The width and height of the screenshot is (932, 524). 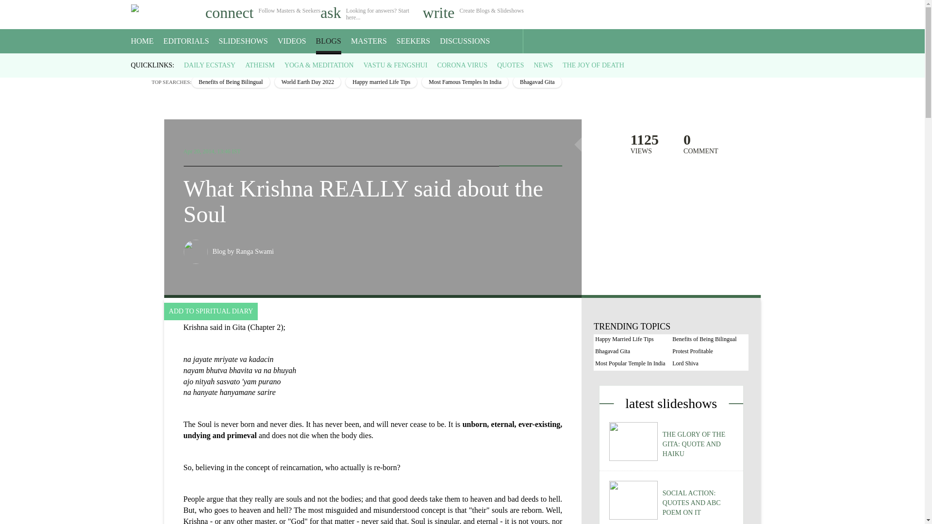 I want to click on NEWS, so click(x=543, y=65).